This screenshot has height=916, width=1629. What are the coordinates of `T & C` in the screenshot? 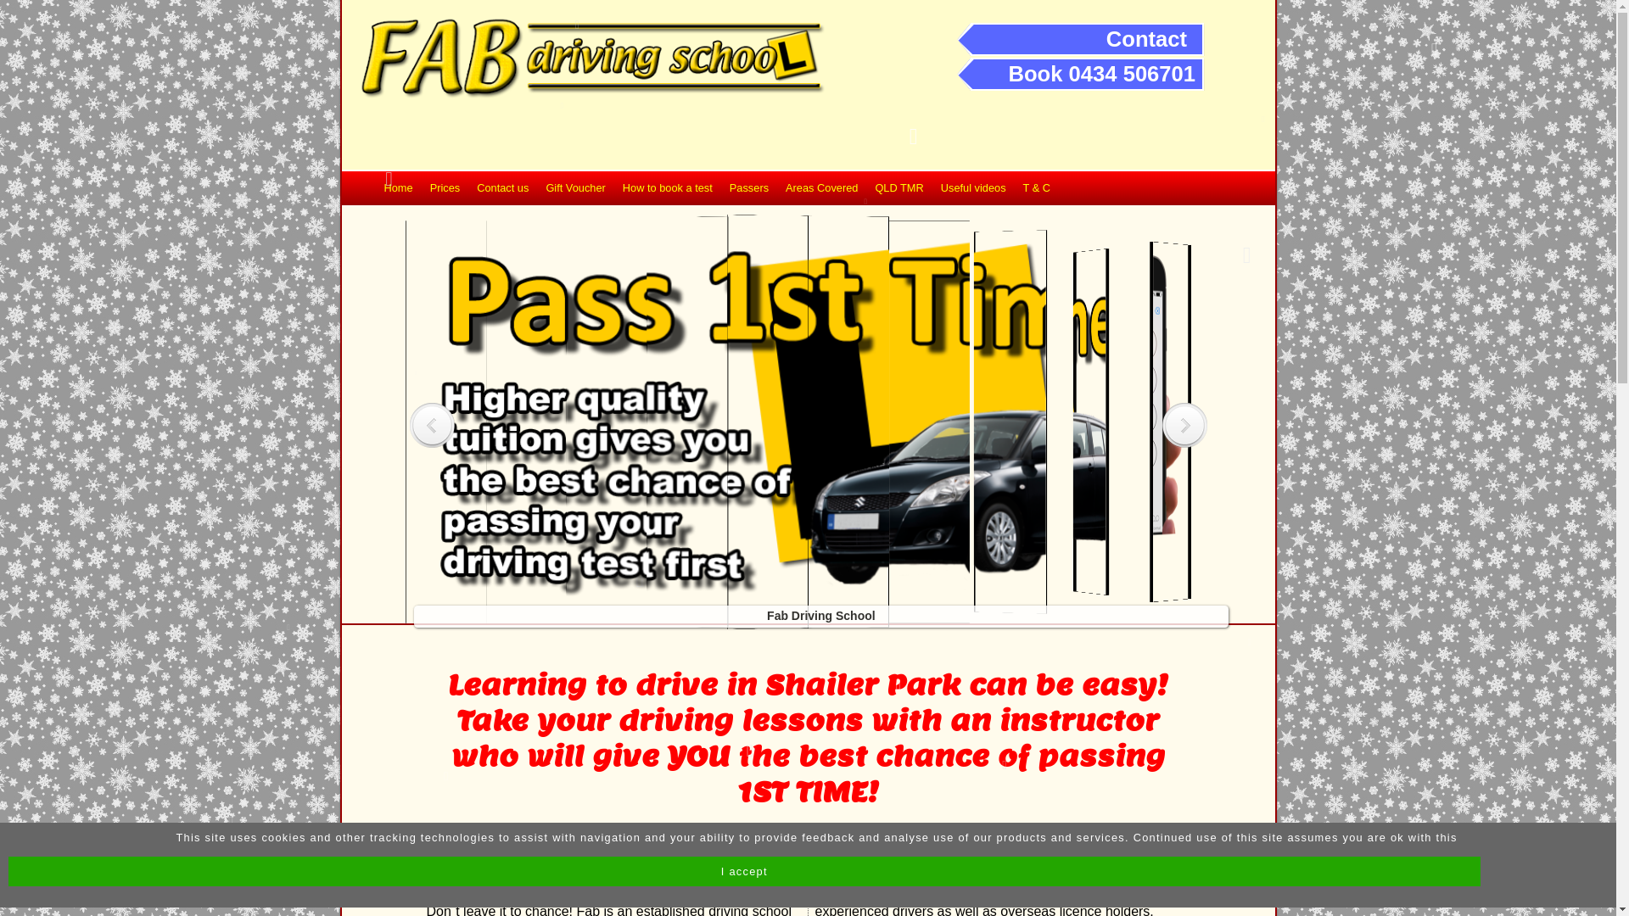 It's located at (1037, 188).